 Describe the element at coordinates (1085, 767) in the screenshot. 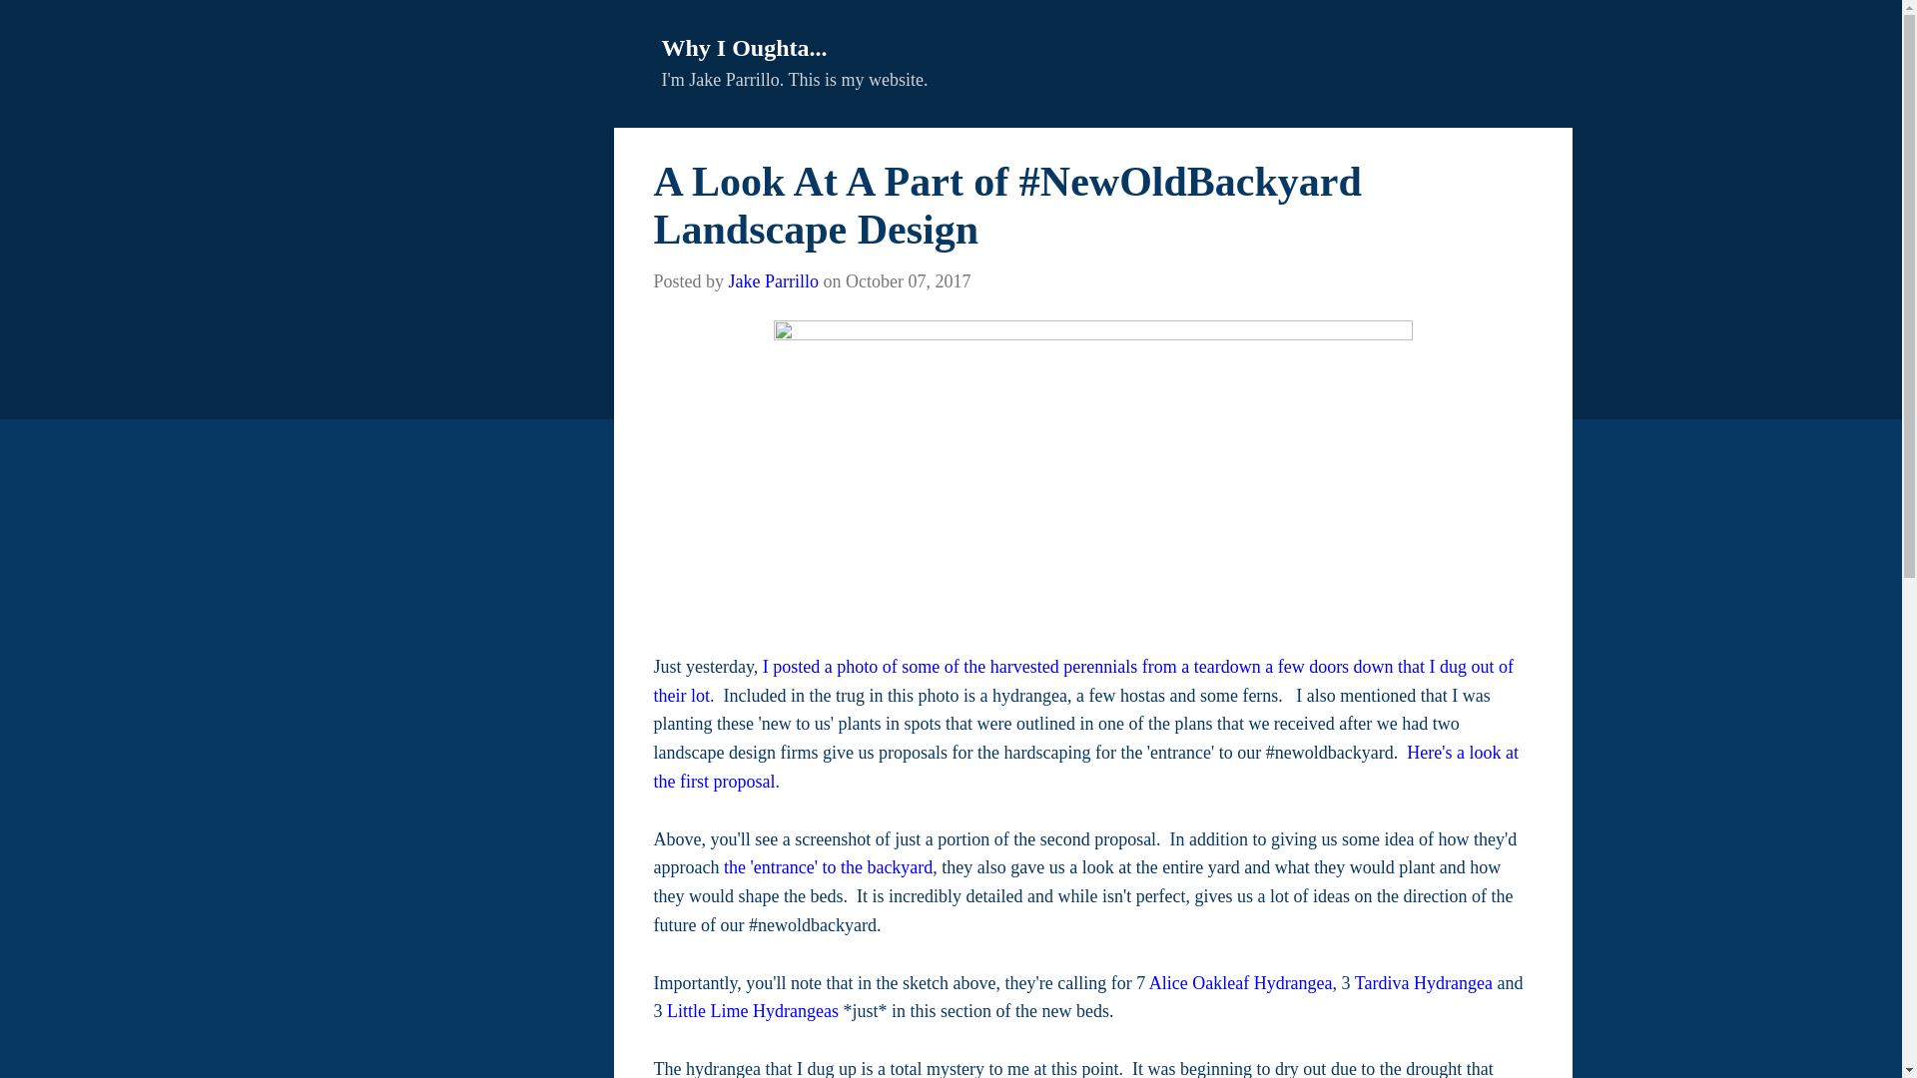

I see `Here's a look at the first proposal` at that location.